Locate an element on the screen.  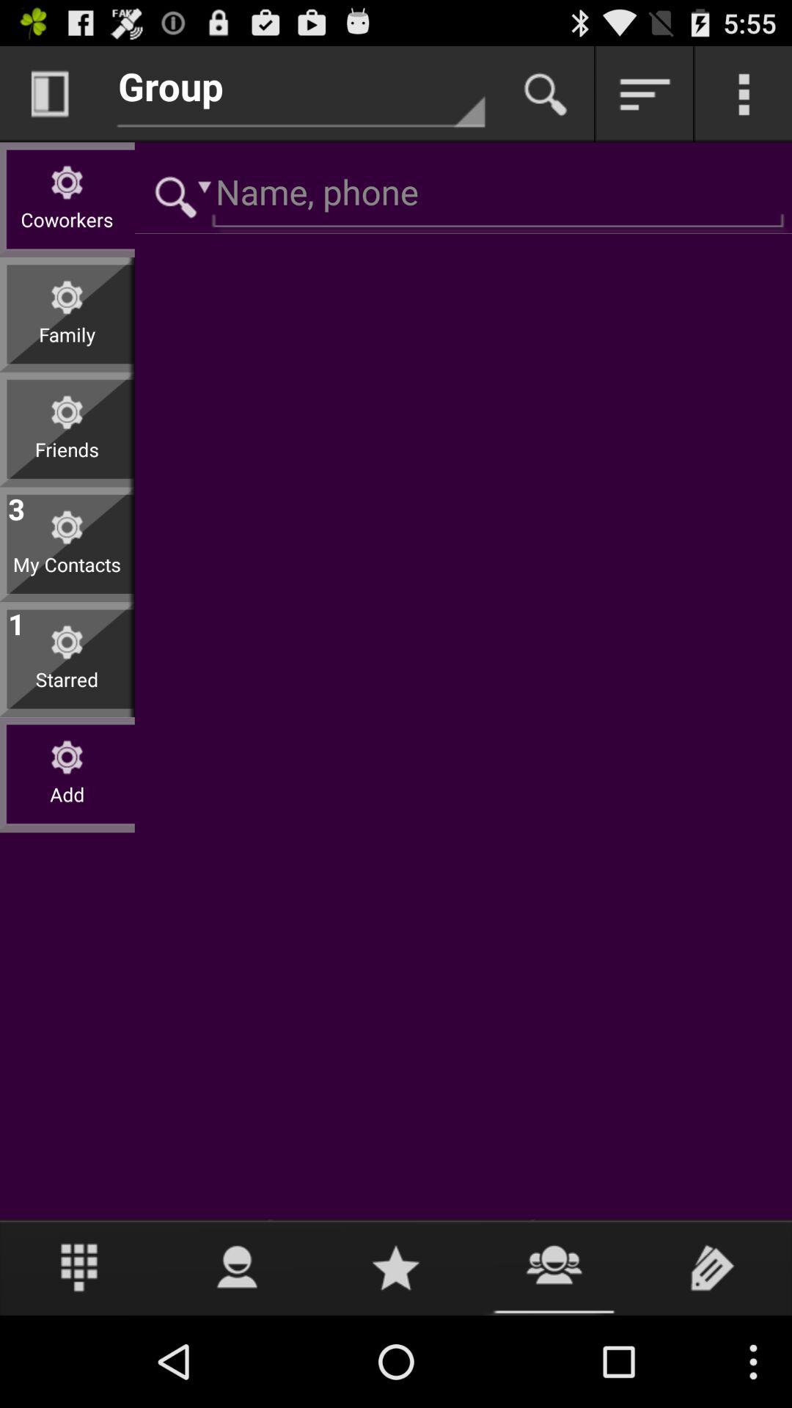
search contacts is located at coordinates (546, 94).